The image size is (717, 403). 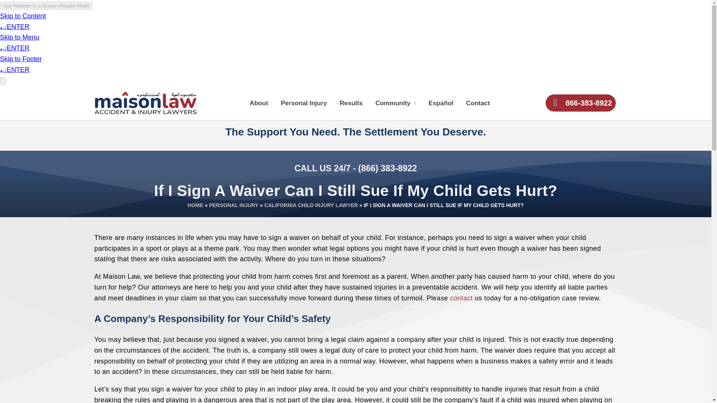 I want to click on Personal Injury, so click(x=304, y=103).